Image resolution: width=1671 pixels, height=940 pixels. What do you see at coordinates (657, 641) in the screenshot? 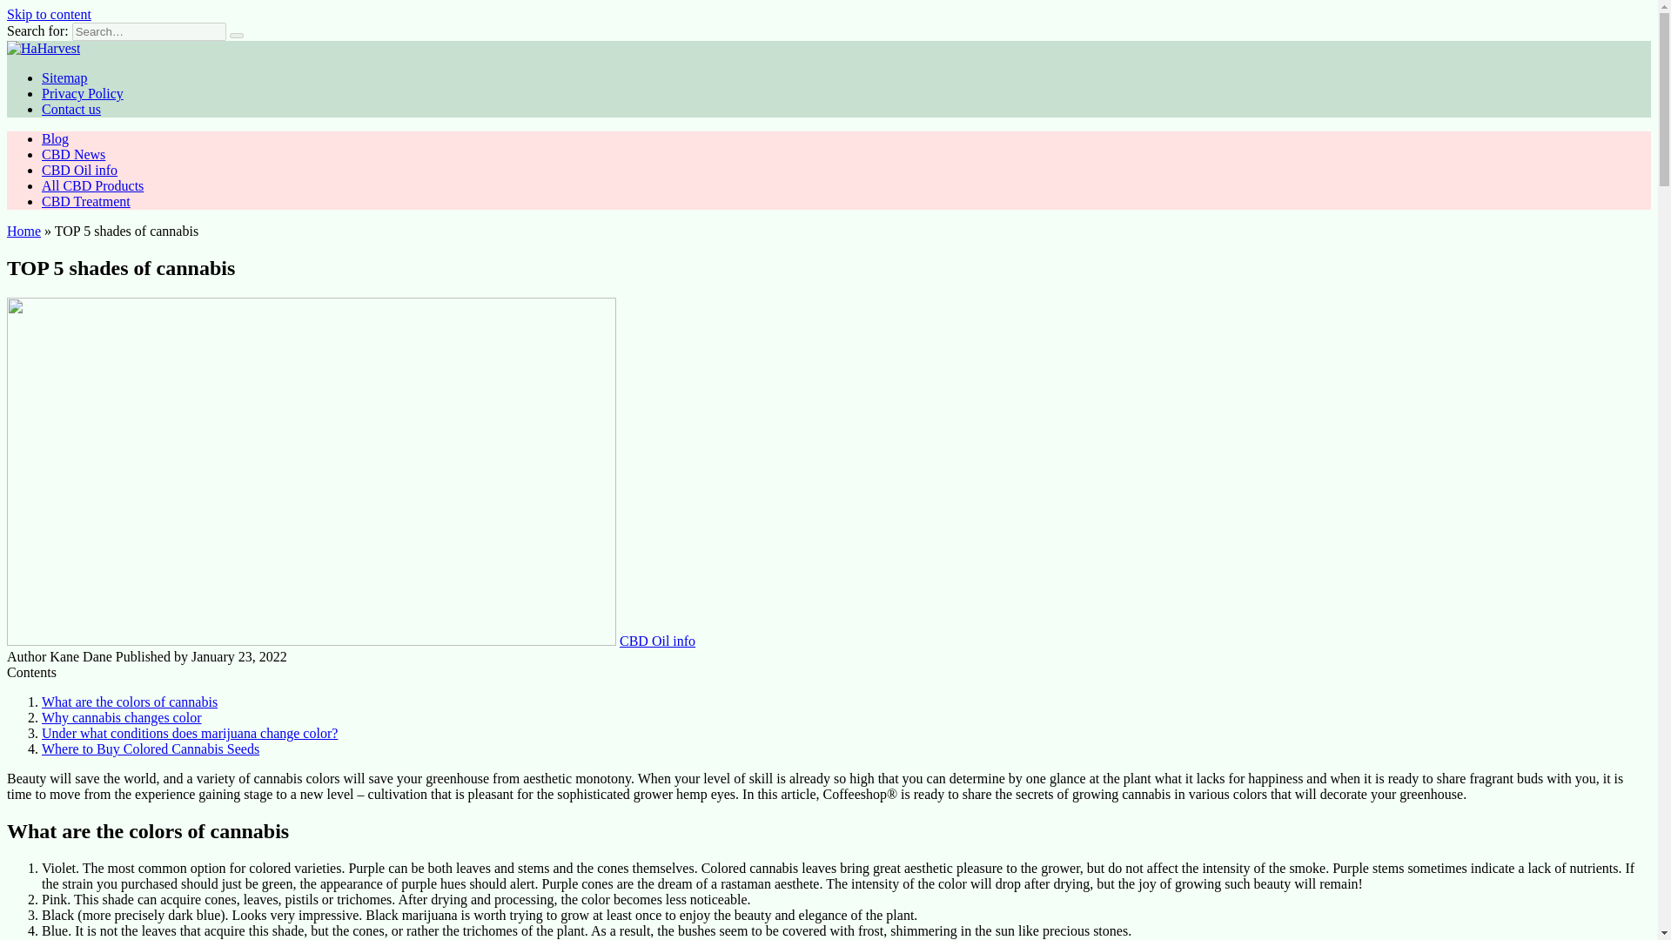
I see `CBD Oil info` at bounding box center [657, 641].